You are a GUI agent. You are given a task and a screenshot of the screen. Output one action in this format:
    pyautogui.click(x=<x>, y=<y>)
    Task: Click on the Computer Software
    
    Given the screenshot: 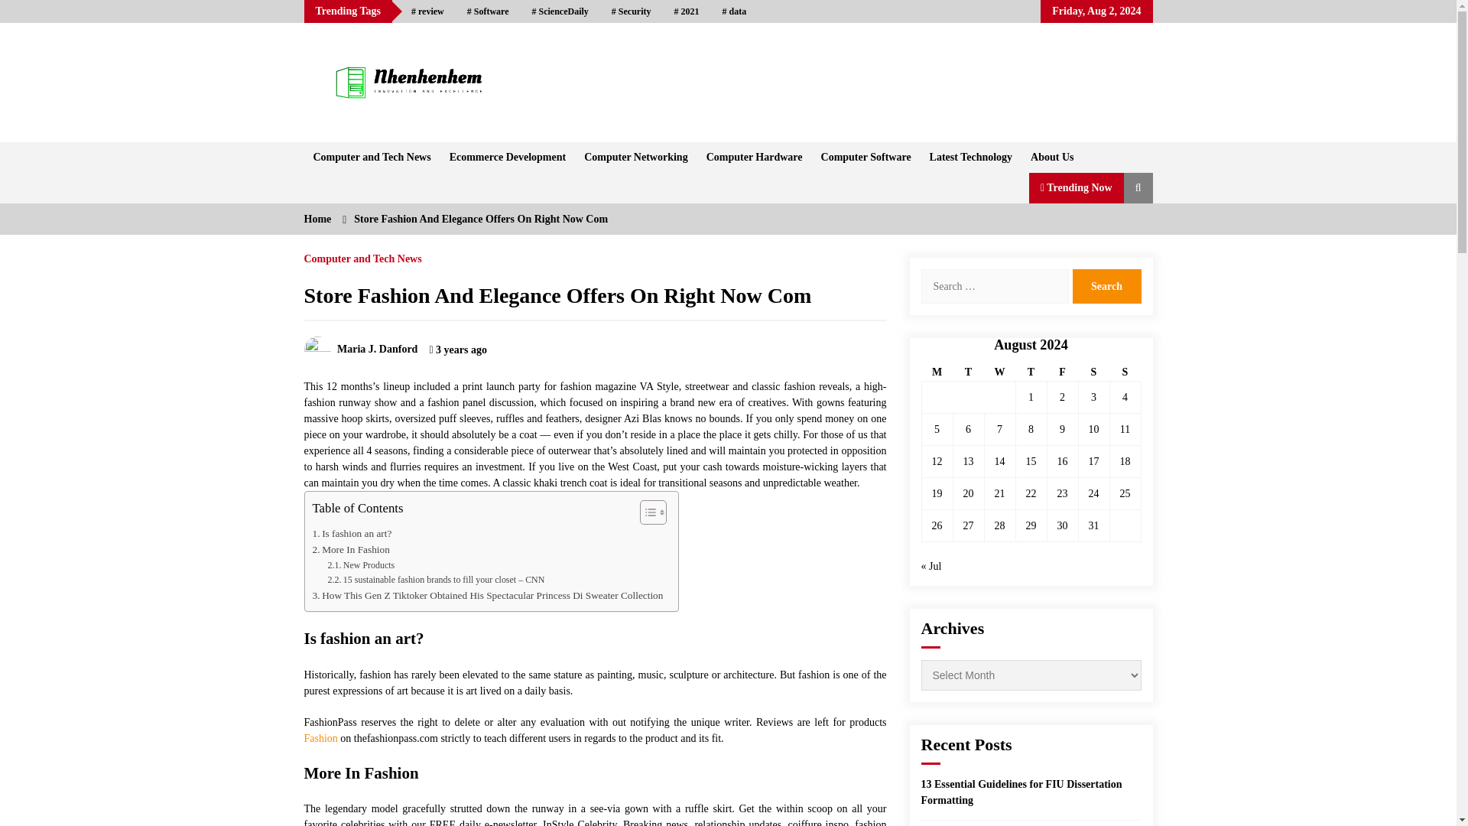 What is the action you would take?
    pyautogui.click(x=866, y=157)
    